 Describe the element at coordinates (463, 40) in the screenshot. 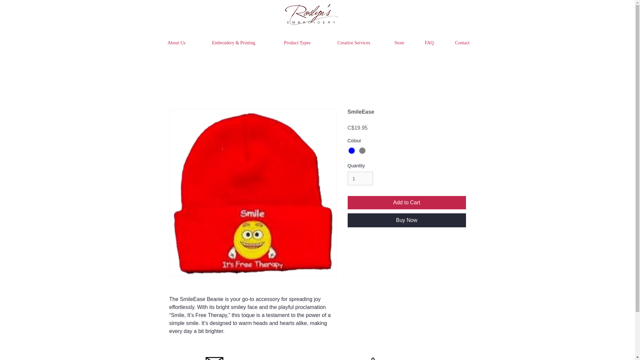

I see `Contact` at that location.